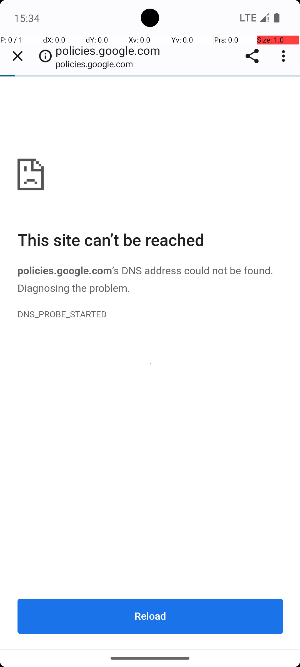  What do you see at coordinates (45, 56) in the screenshot?
I see `Your connection to this site is not secure` at bounding box center [45, 56].